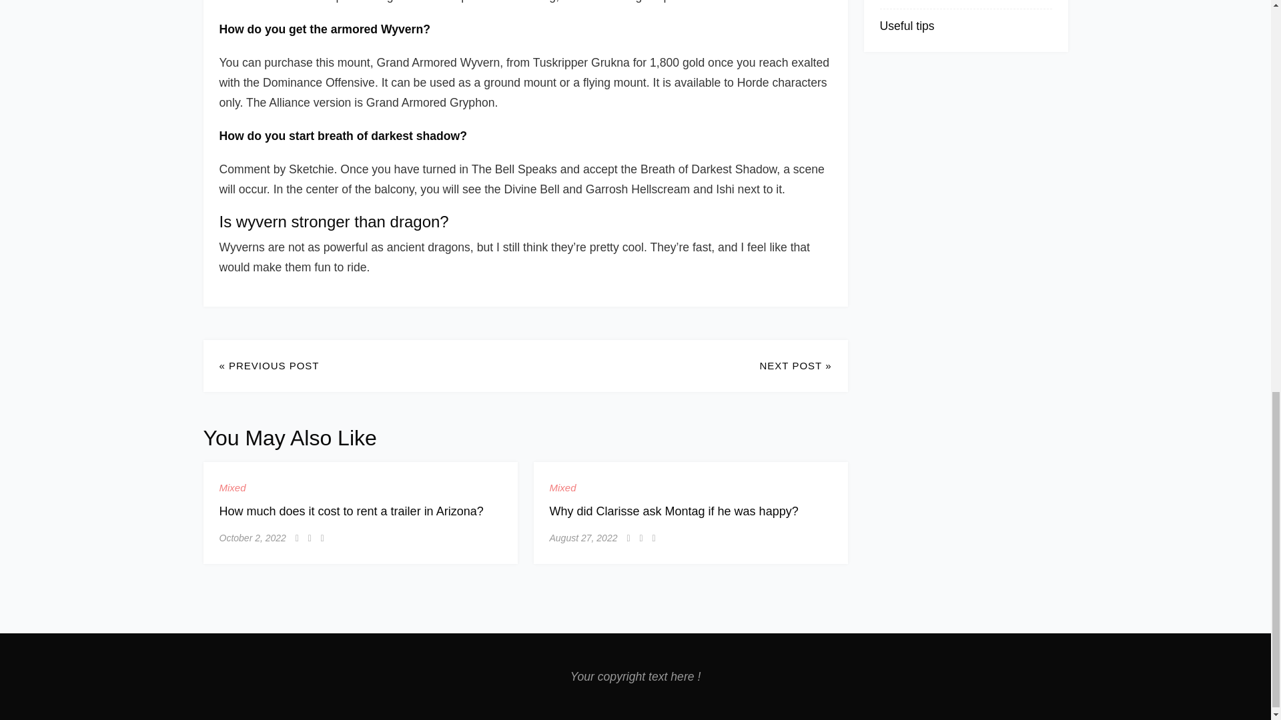 This screenshot has width=1281, height=720. Describe the element at coordinates (252, 537) in the screenshot. I see `October 2, 2022` at that location.